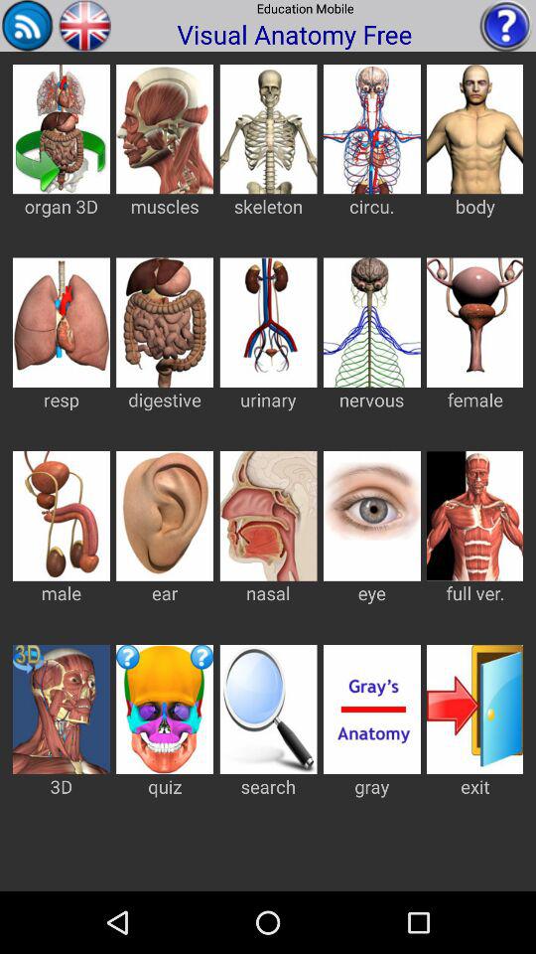  What do you see at coordinates (506, 26) in the screenshot?
I see `get more info` at bounding box center [506, 26].